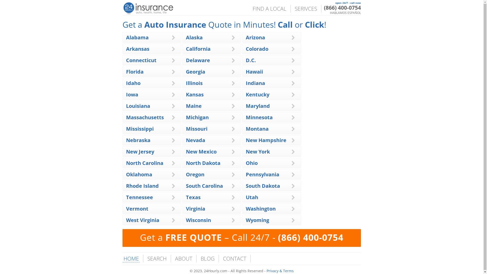 Image resolution: width=487 pixels, height=274 pixels. What do you see at coordinates (139, 175) in the screenshot?
I see `Oklahoma` at bounding box center [139, 175].